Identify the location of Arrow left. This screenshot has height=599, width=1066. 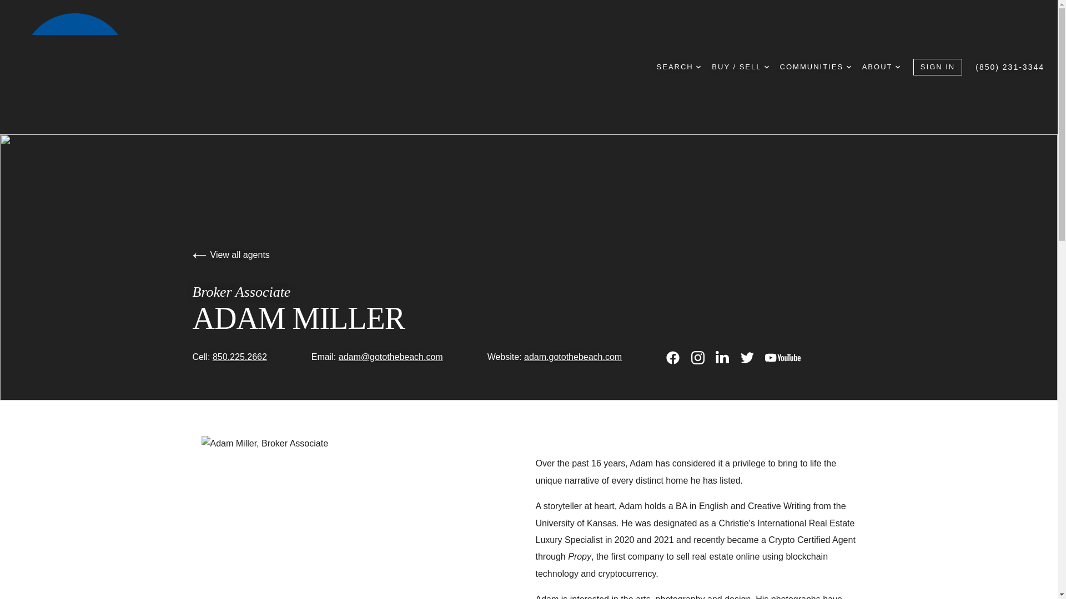
(199, 256).